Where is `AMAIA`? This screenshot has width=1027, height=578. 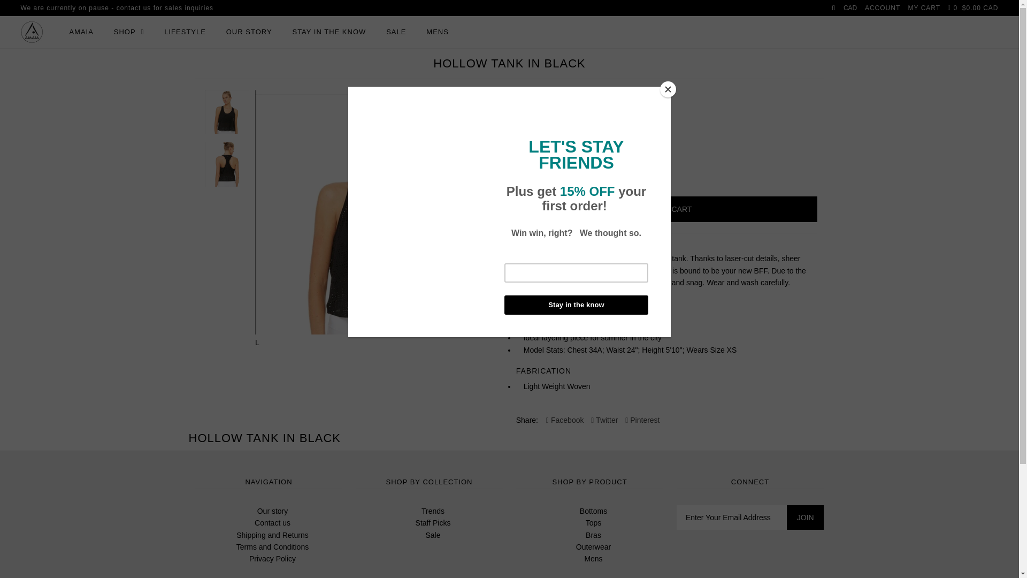
AMAIA is located at coordinates (81, 32).